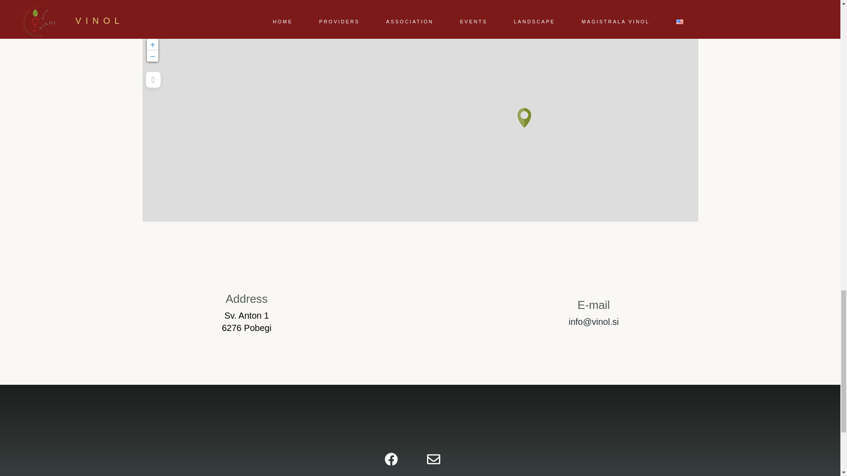  What do you see at coordinates (152, 56) in the screenshot?
I see `Zoom out` at bounding box center [152, 56].